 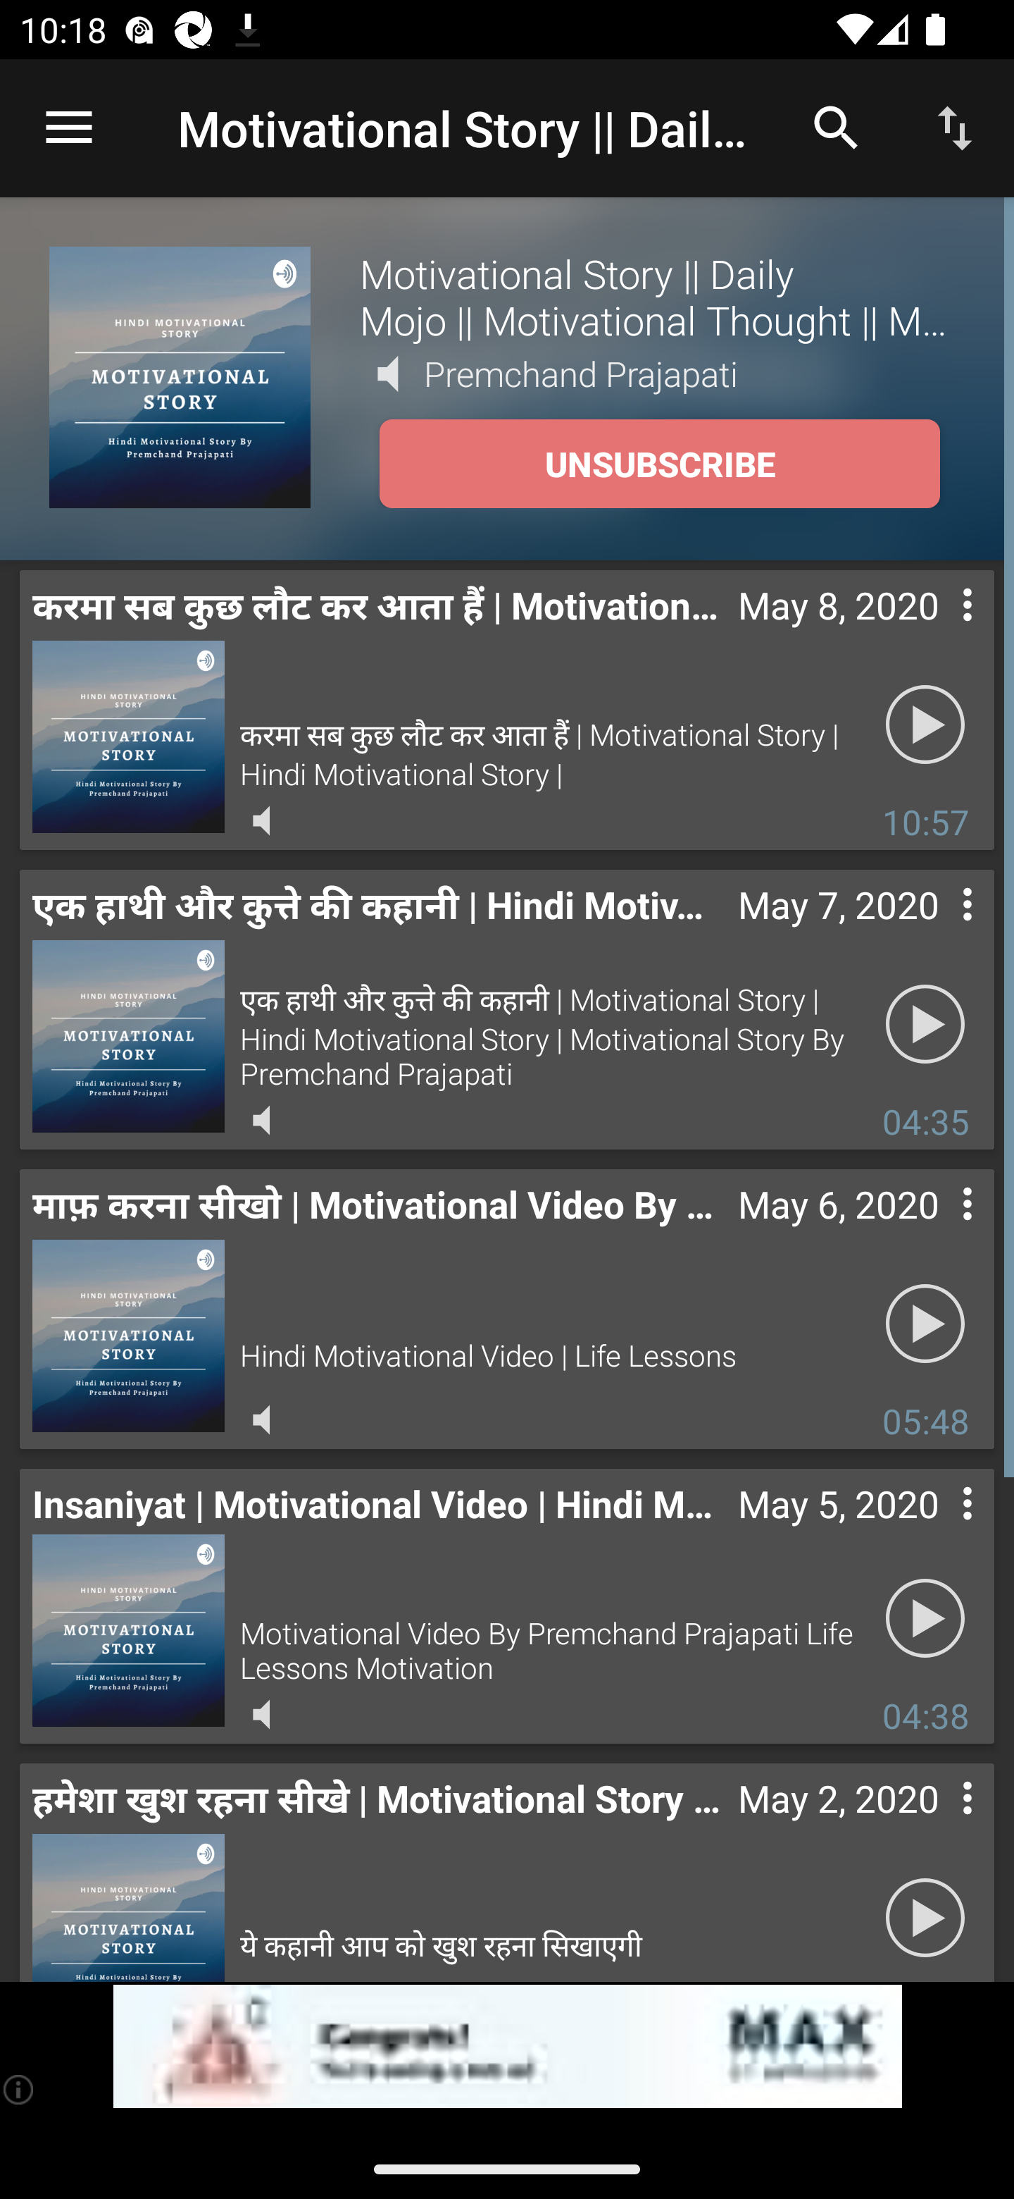 What do you see at coordinates (69, 128) in the screenshot?
I see `Open navigation sidebar` at bounding box center [69, 128].